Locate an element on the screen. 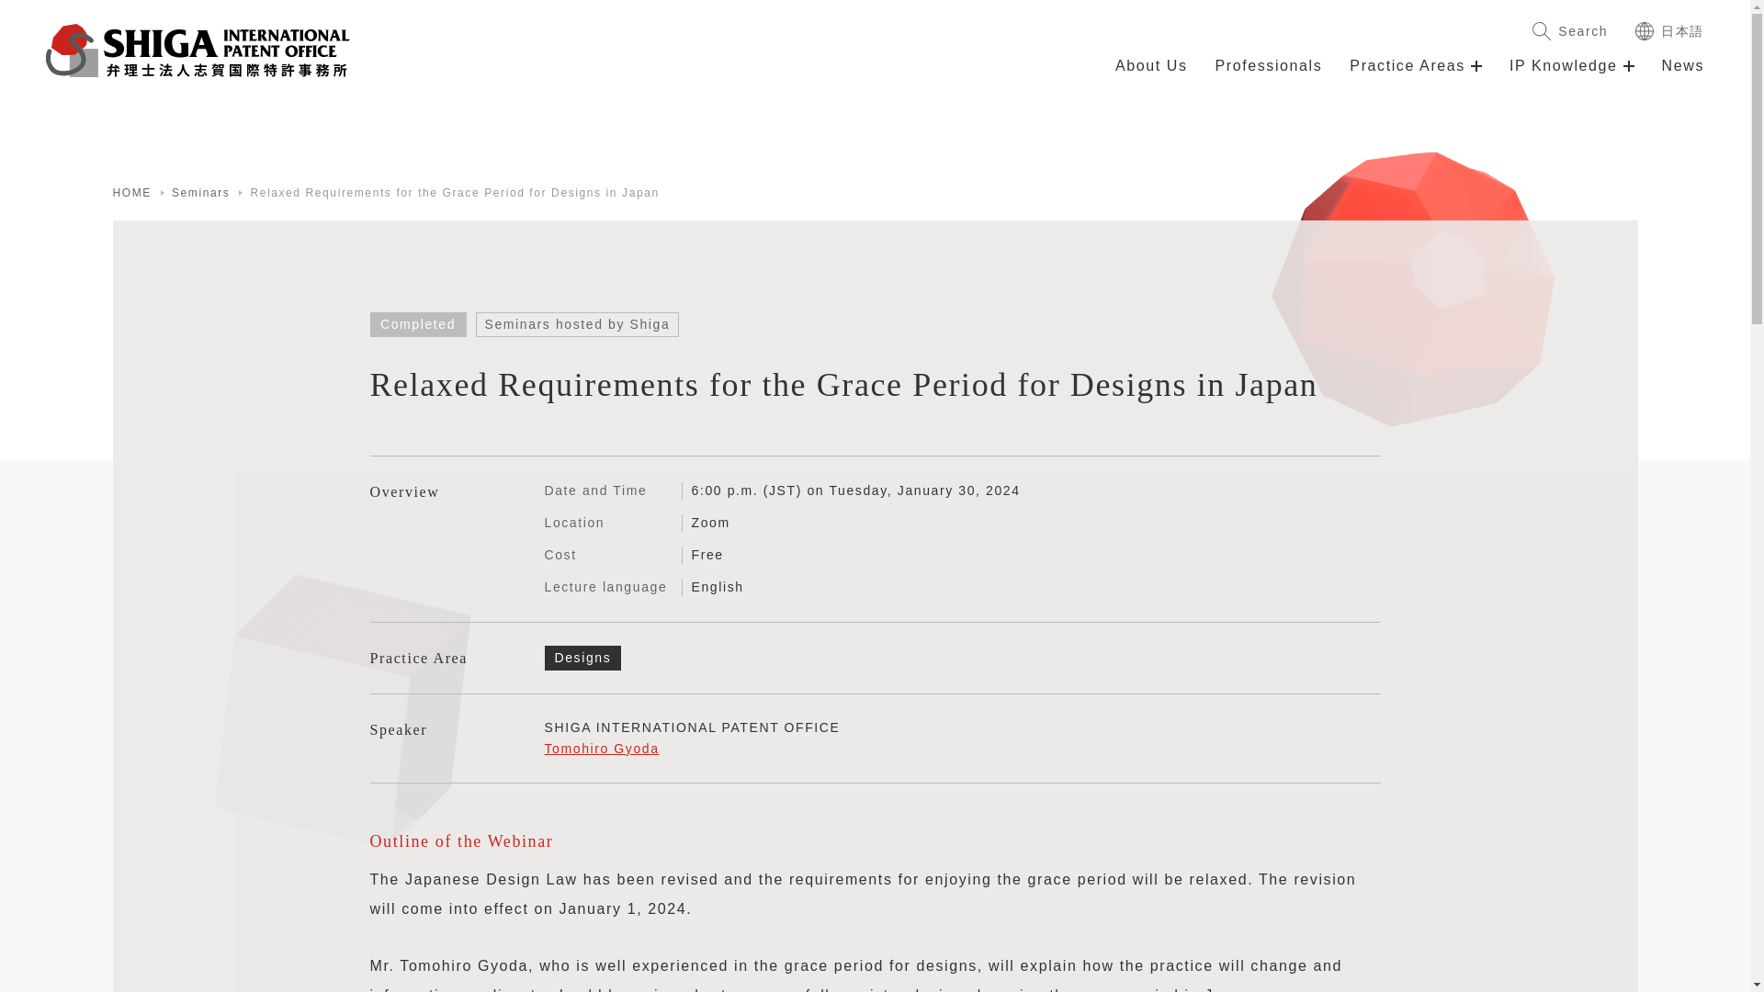  Designs is located at coordinates (582, 658).